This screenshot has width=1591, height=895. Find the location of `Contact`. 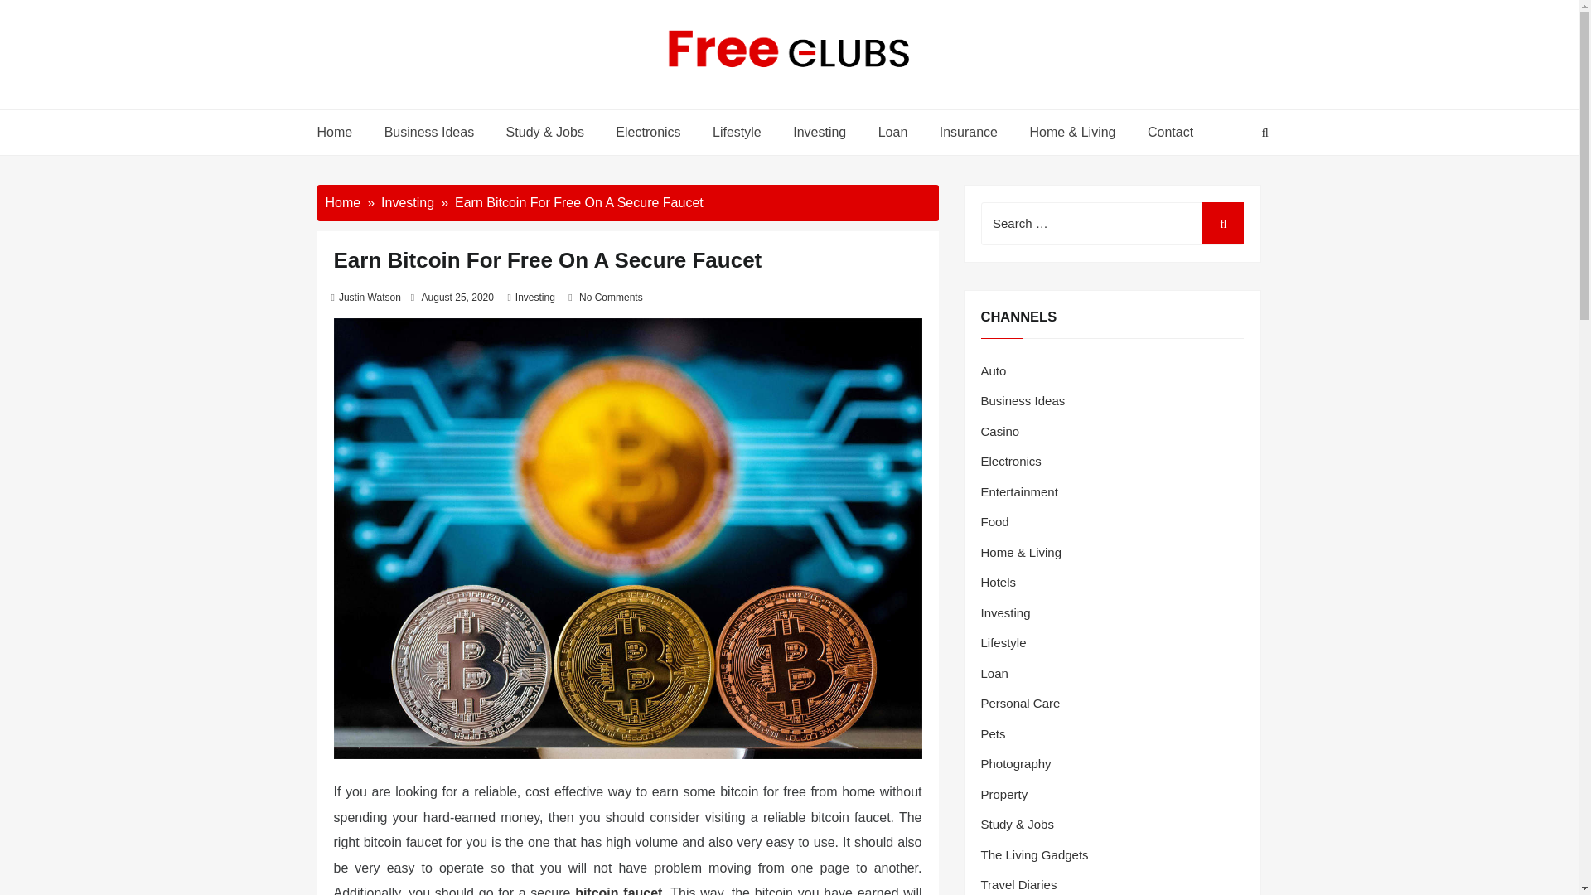

Contact is located at coordinates (1167, 132).